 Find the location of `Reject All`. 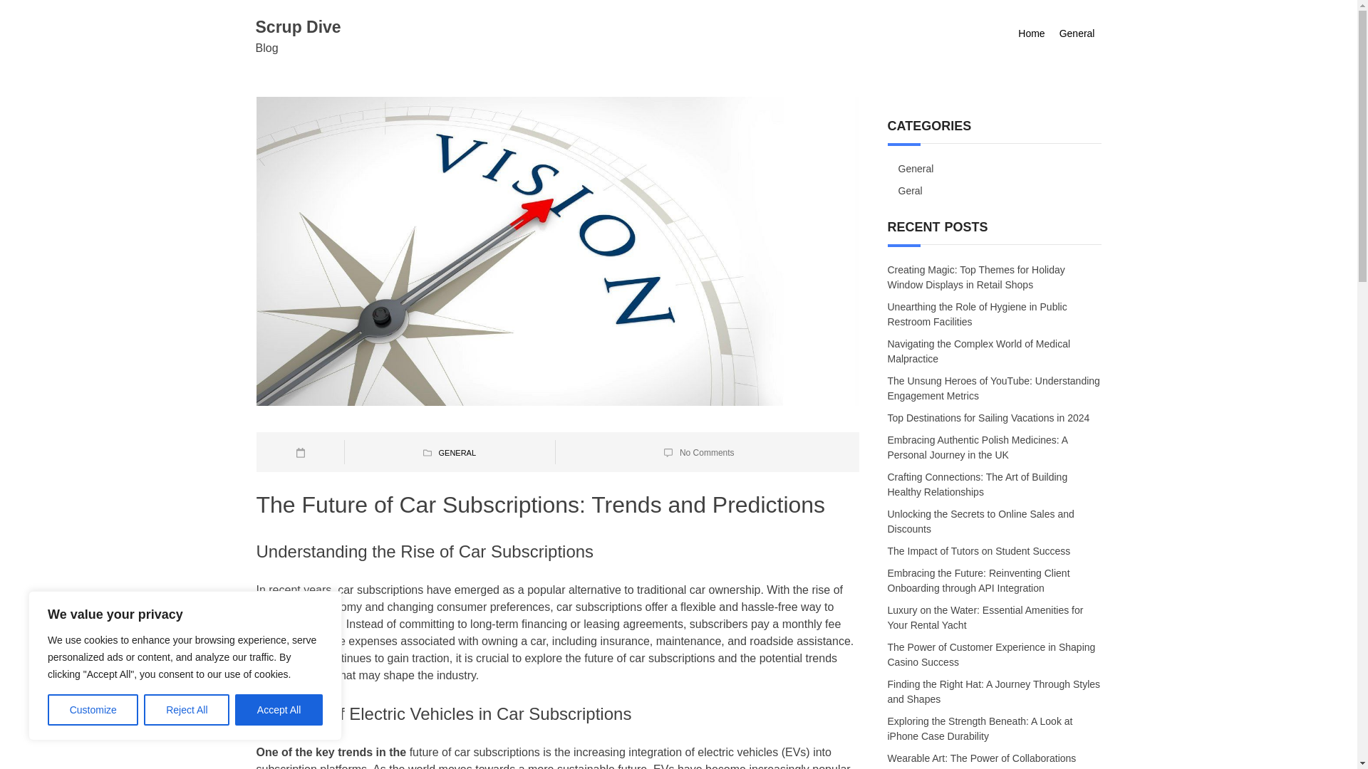

Reject All is located at coordinates (187, 710).